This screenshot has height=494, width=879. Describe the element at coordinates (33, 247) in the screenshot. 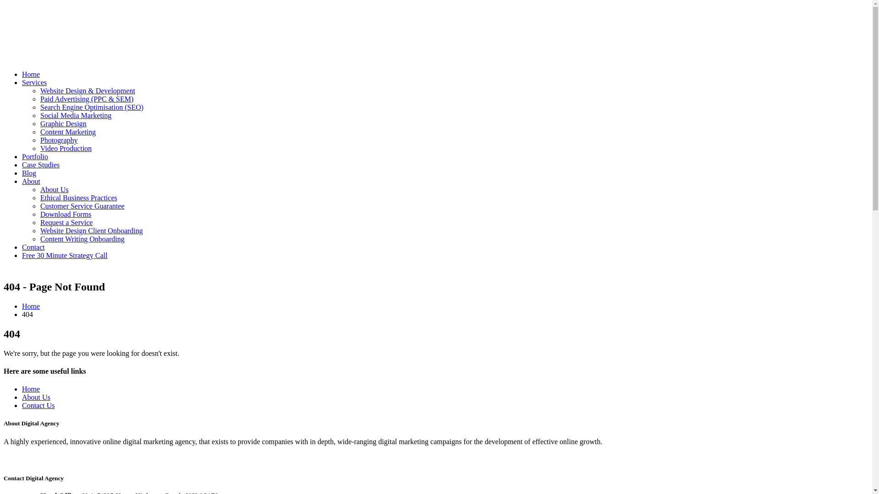

I see `Contact` at that location.